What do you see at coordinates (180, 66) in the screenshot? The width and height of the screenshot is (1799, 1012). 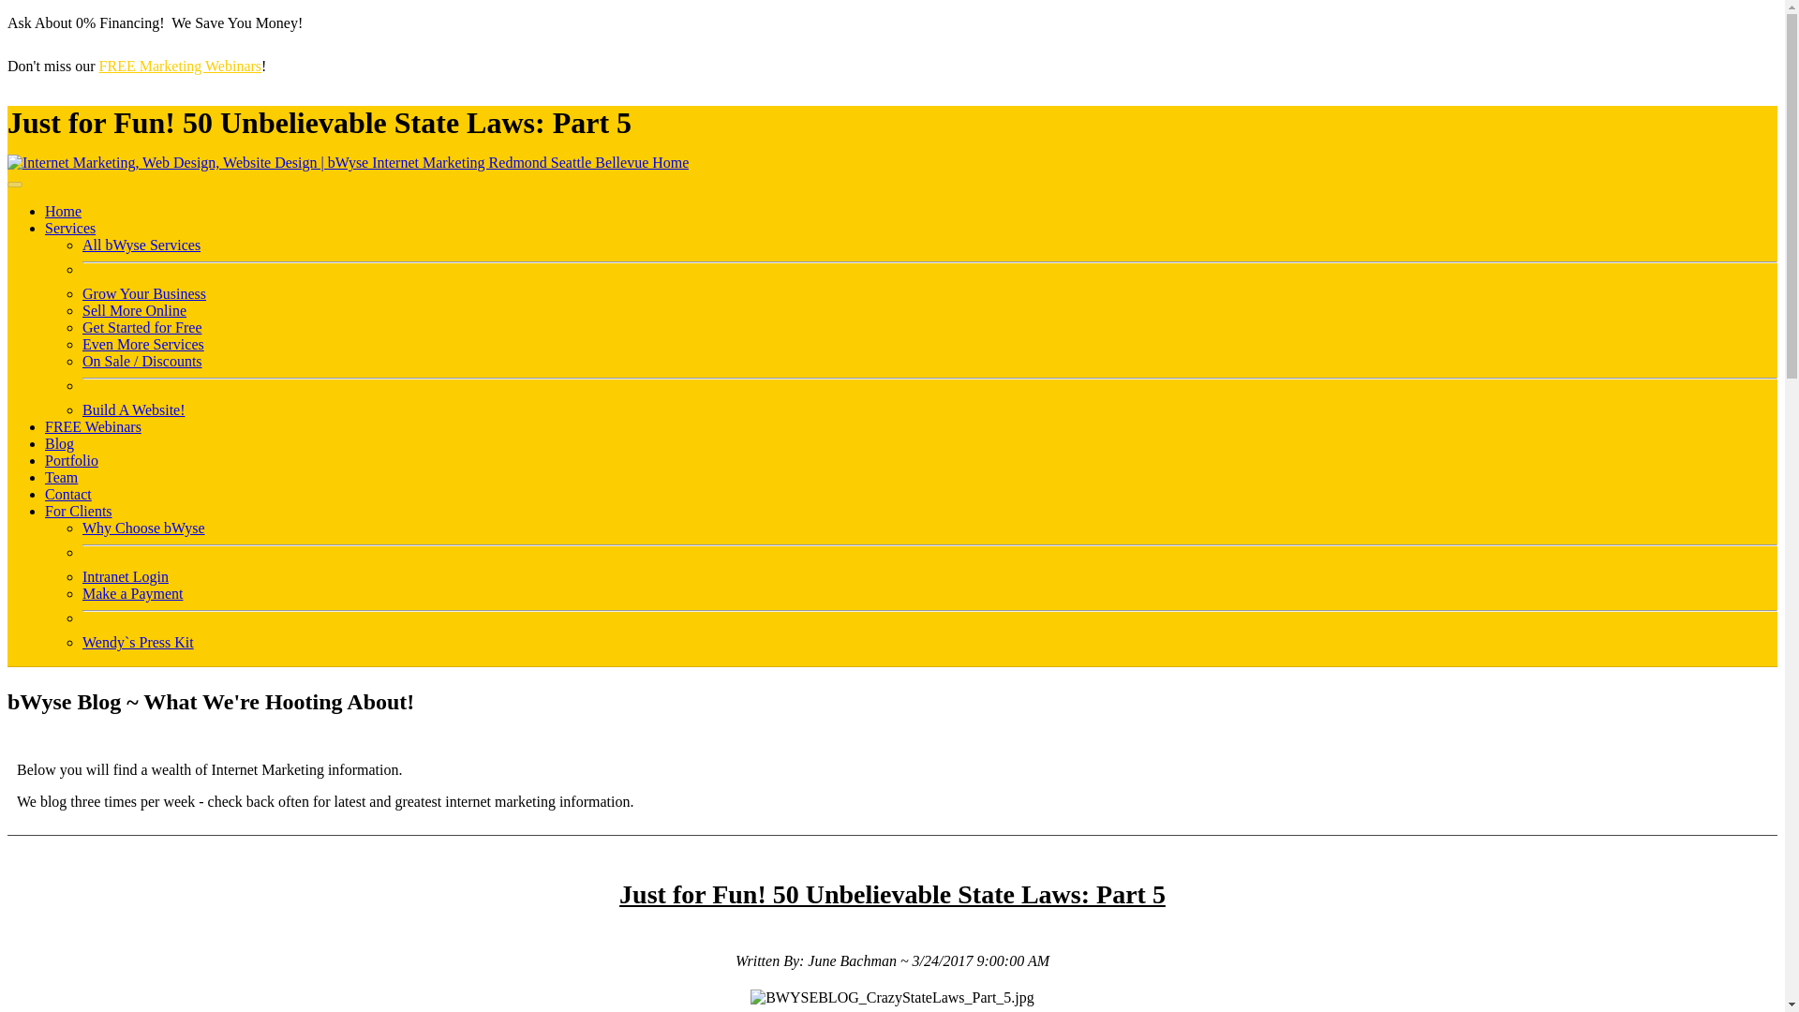 I see `FREE Marketing Webinars` at bounding box center [180, 66].